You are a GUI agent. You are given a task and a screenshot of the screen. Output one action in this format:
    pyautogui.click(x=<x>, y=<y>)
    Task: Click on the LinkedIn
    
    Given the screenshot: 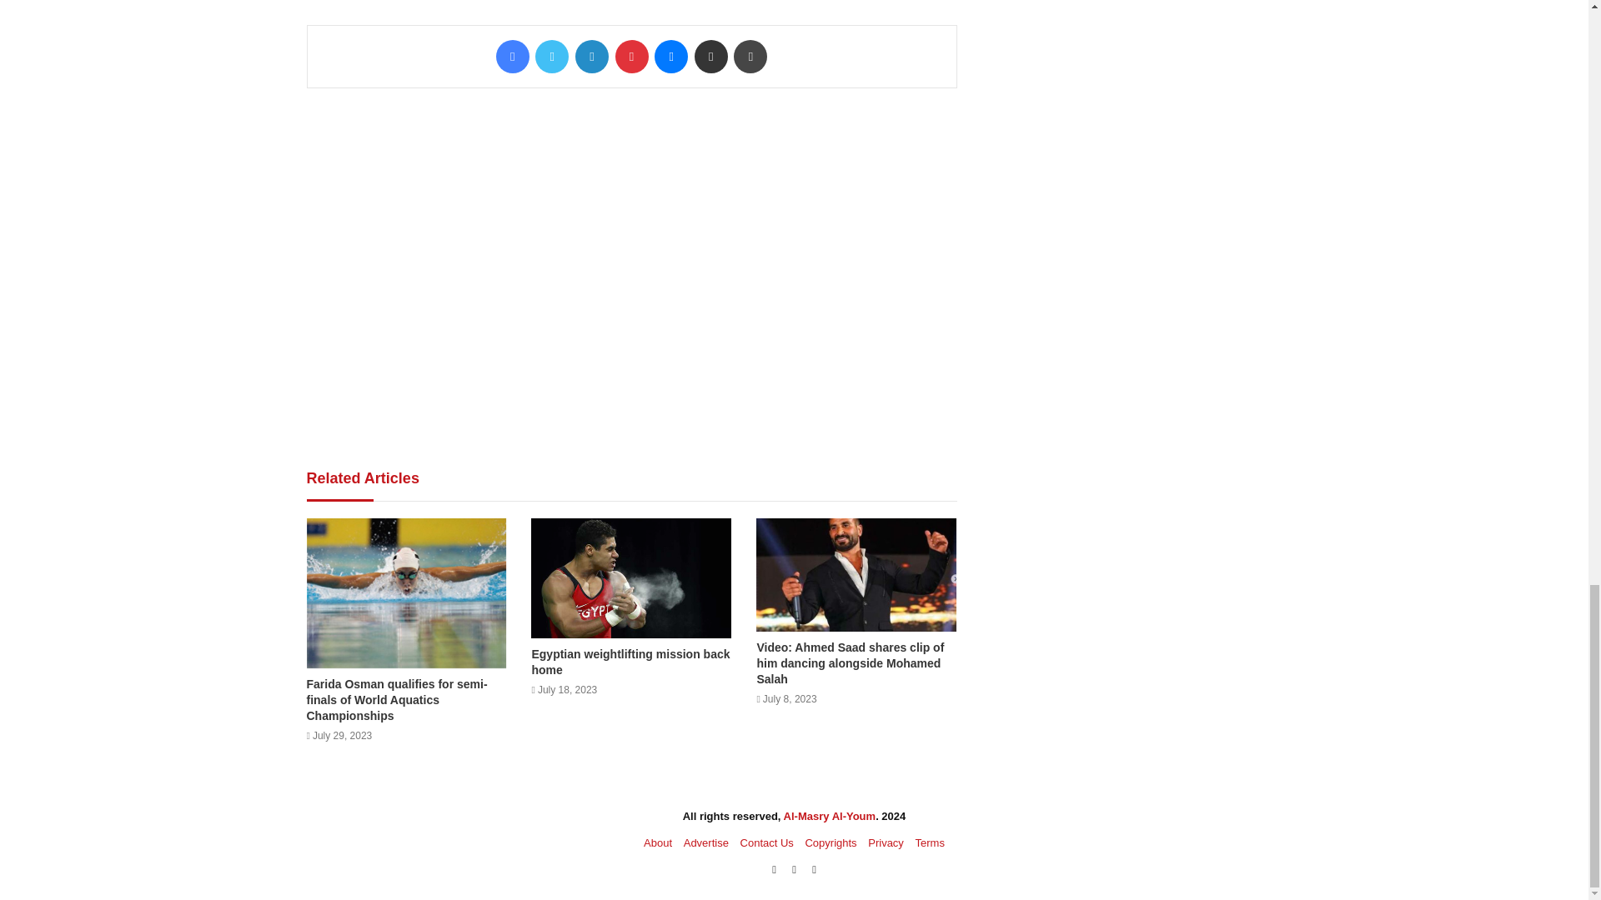 What is the action you would take?
    pyautogui.click(x=591, y=56)
    